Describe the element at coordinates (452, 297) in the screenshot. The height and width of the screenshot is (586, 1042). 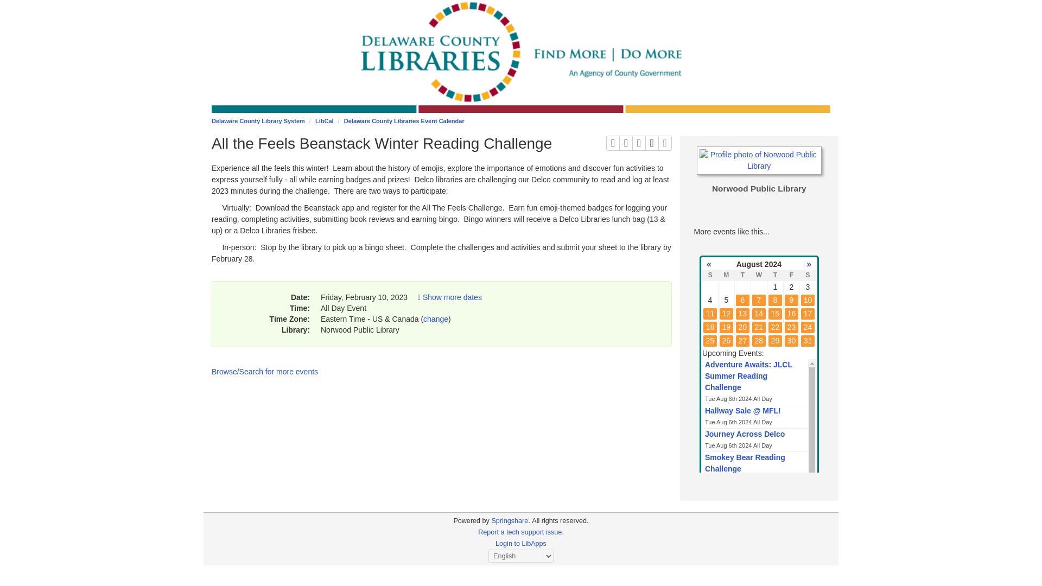
I see `Delaware County Libraries Event Calendar` at that location.